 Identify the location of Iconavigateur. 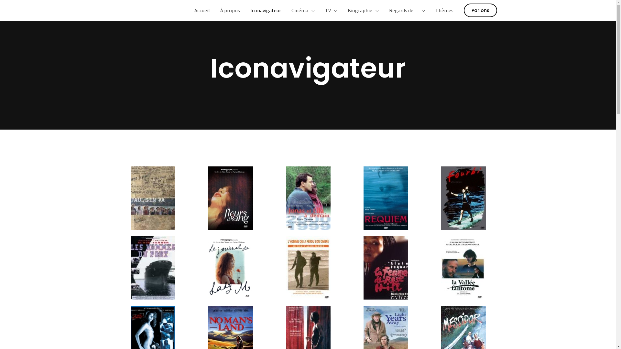
(266, 10).